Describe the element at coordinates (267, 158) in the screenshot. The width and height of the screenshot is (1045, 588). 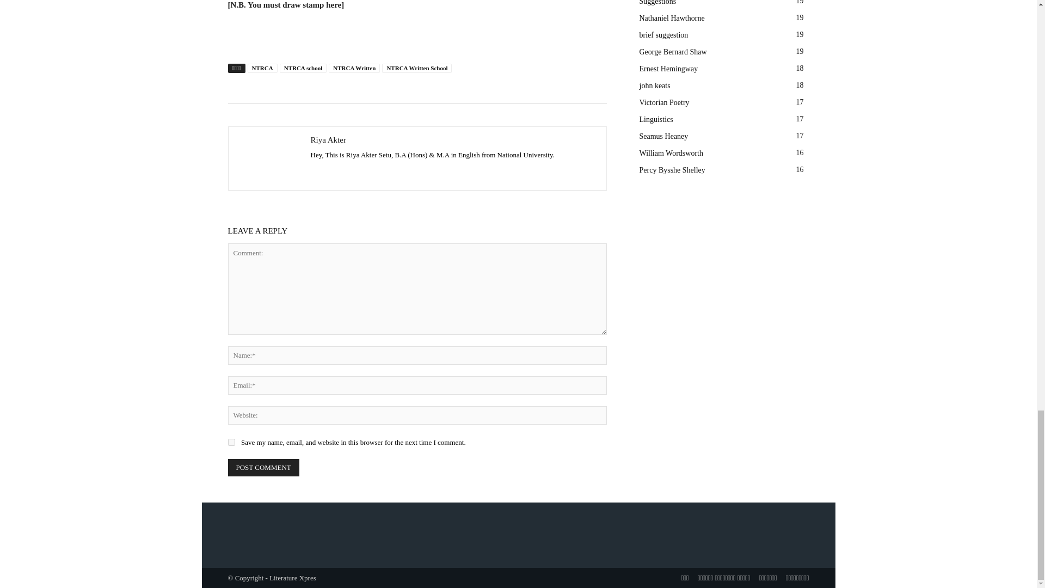
I see `Riya Akter` at that location.